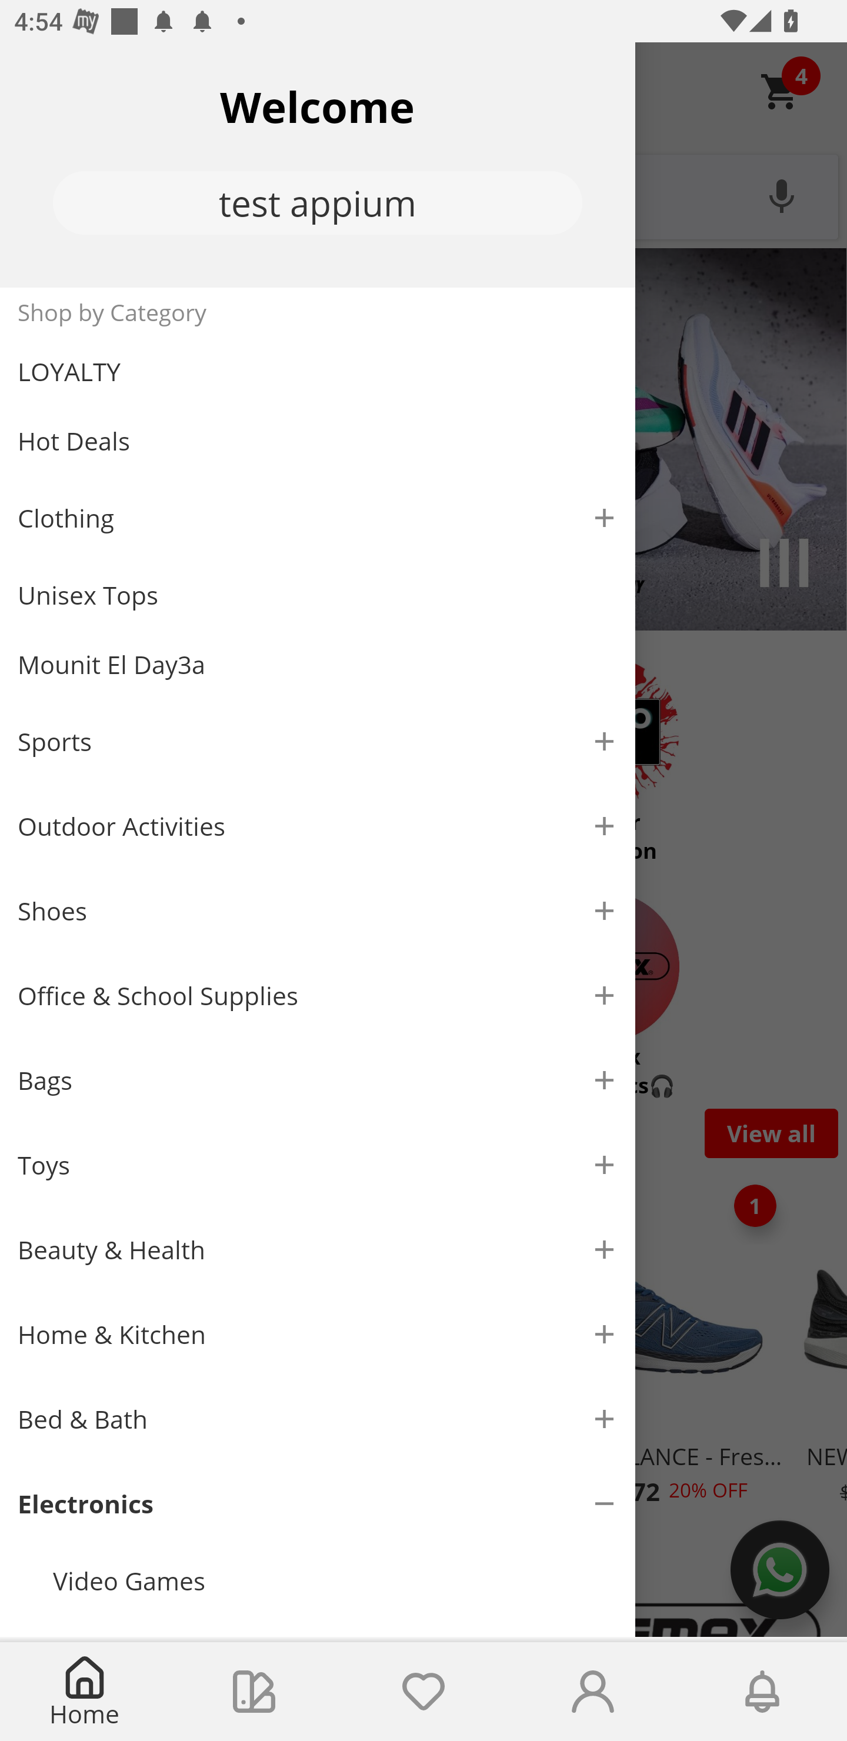 This screenshot has width=847, height=1741. Describe the element at coordinates (318, 440) in the screenshot. I see `Hot Deals` at that location.